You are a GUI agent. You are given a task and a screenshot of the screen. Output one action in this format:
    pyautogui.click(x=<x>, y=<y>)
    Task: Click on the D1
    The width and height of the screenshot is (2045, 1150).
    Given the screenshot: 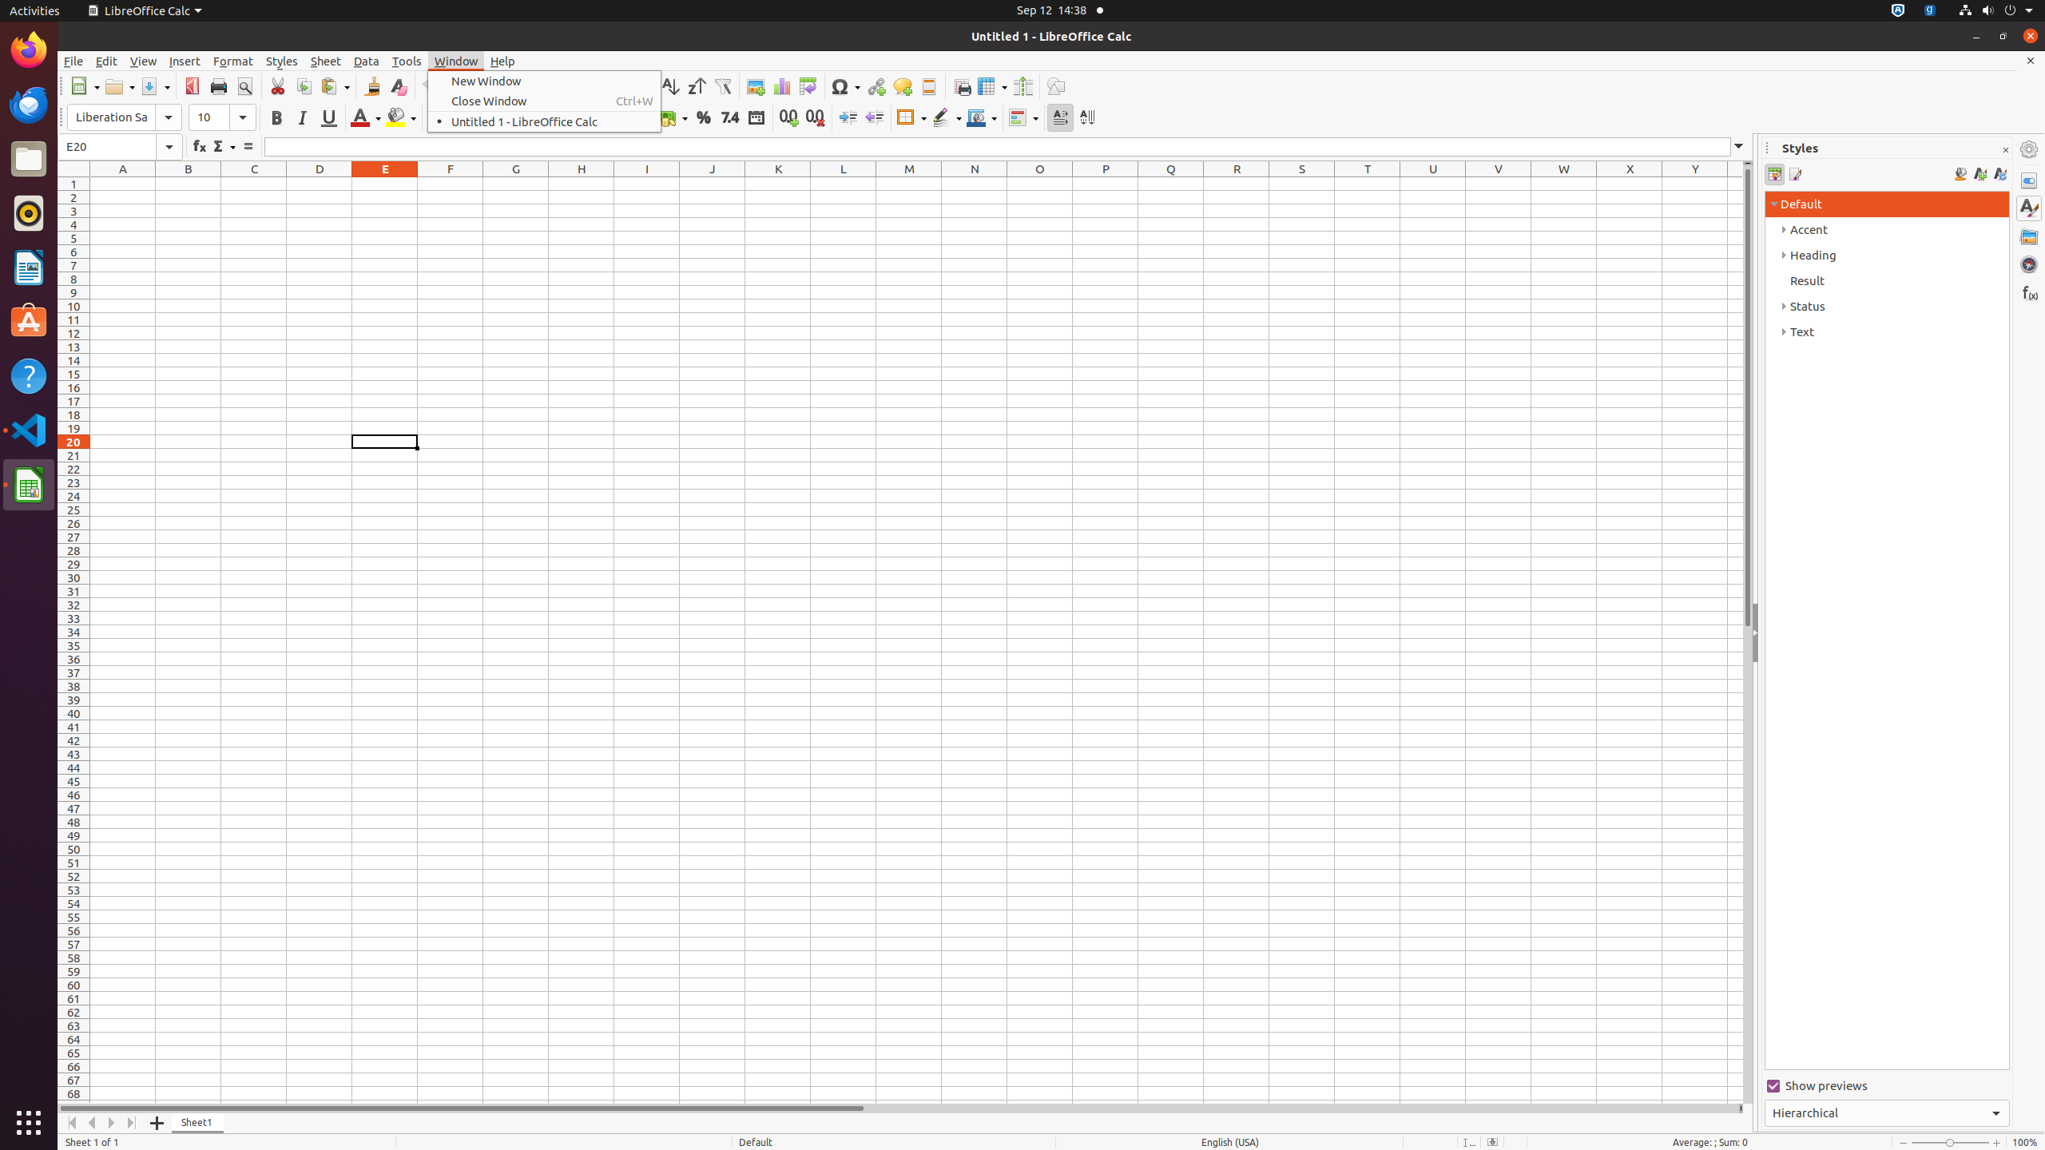 What is the action you would take?
    pyautogui.click(x=320, y=184)
    